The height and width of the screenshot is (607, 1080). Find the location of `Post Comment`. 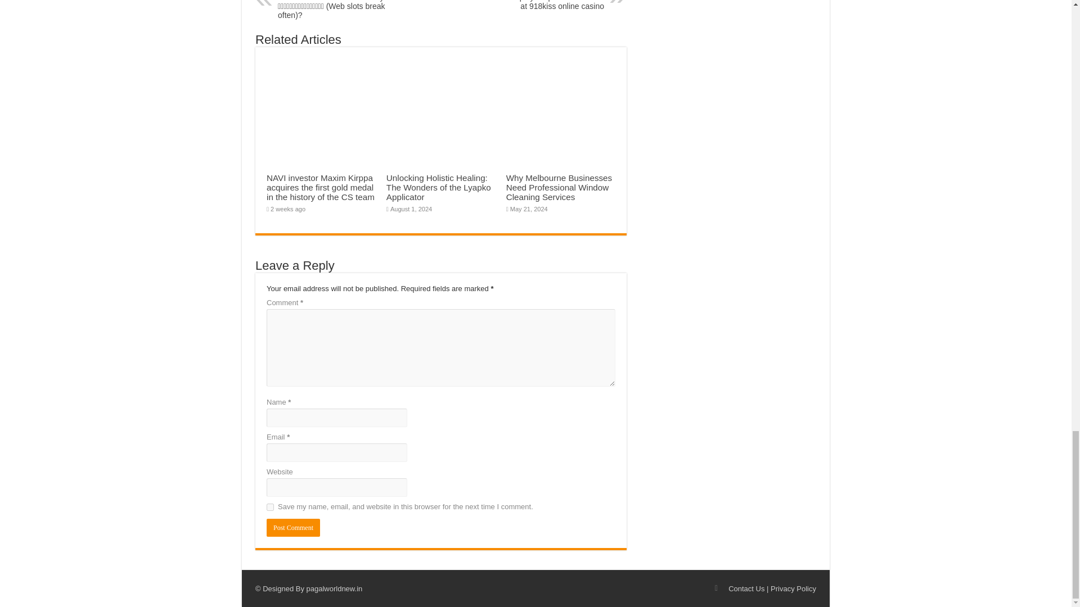

Post Comment is located at coordinates (546, 6).